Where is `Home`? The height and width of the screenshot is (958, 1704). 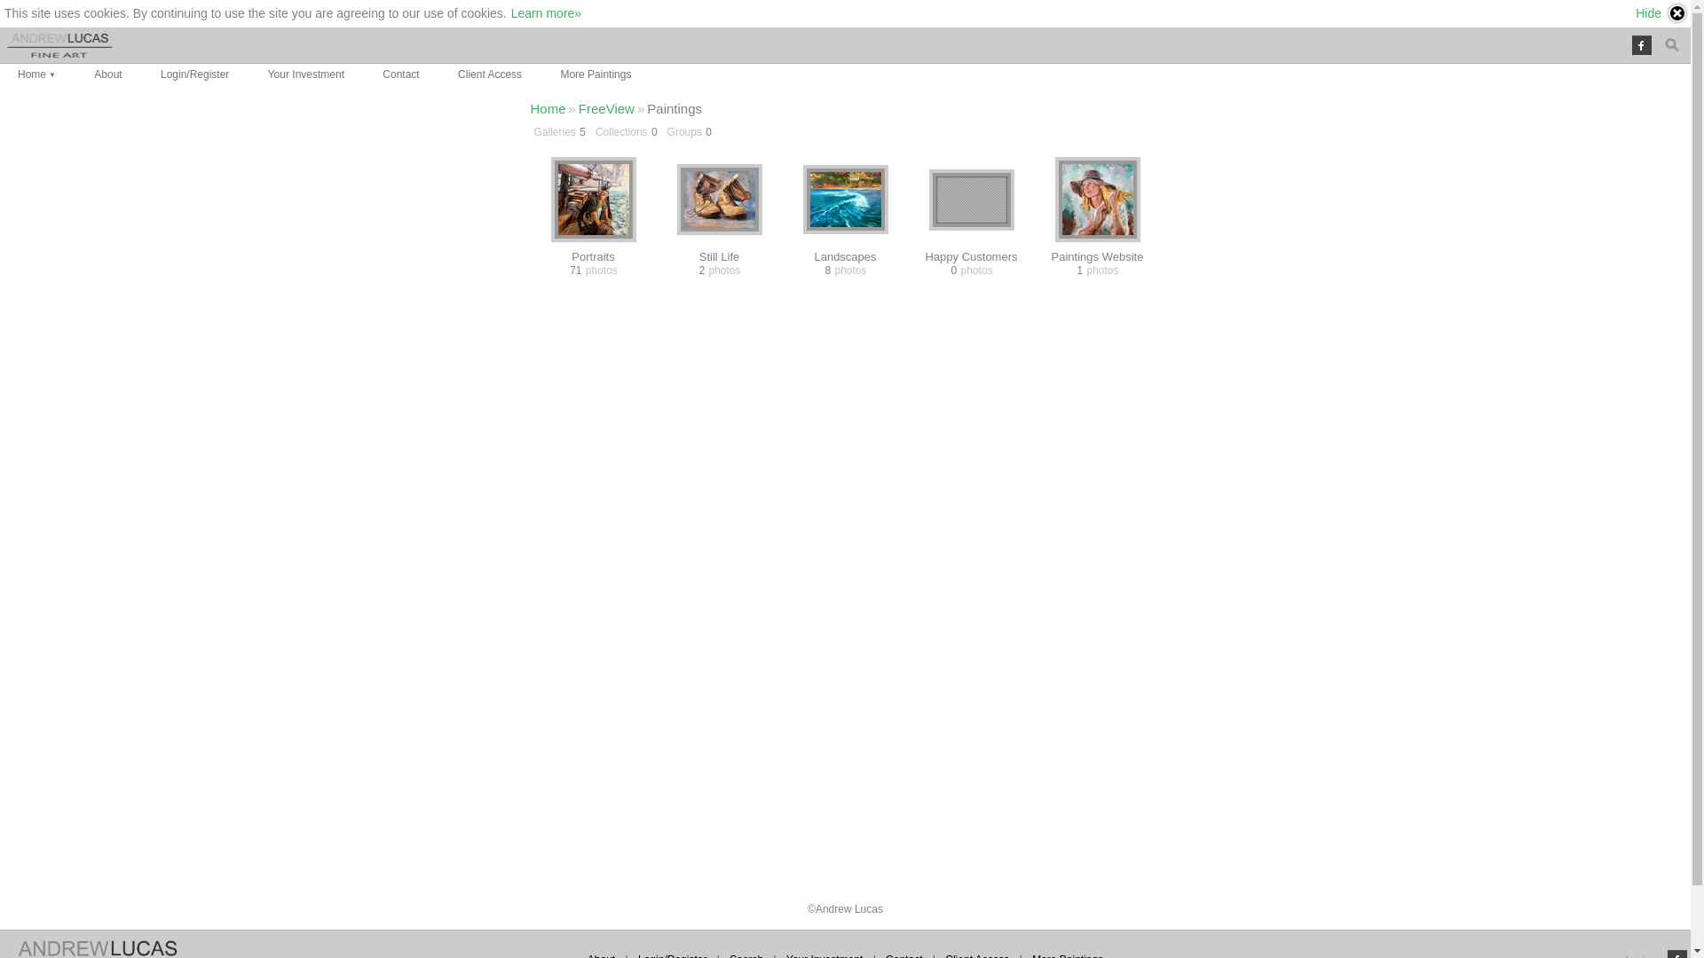
Home is located at coordinates (548, 108).